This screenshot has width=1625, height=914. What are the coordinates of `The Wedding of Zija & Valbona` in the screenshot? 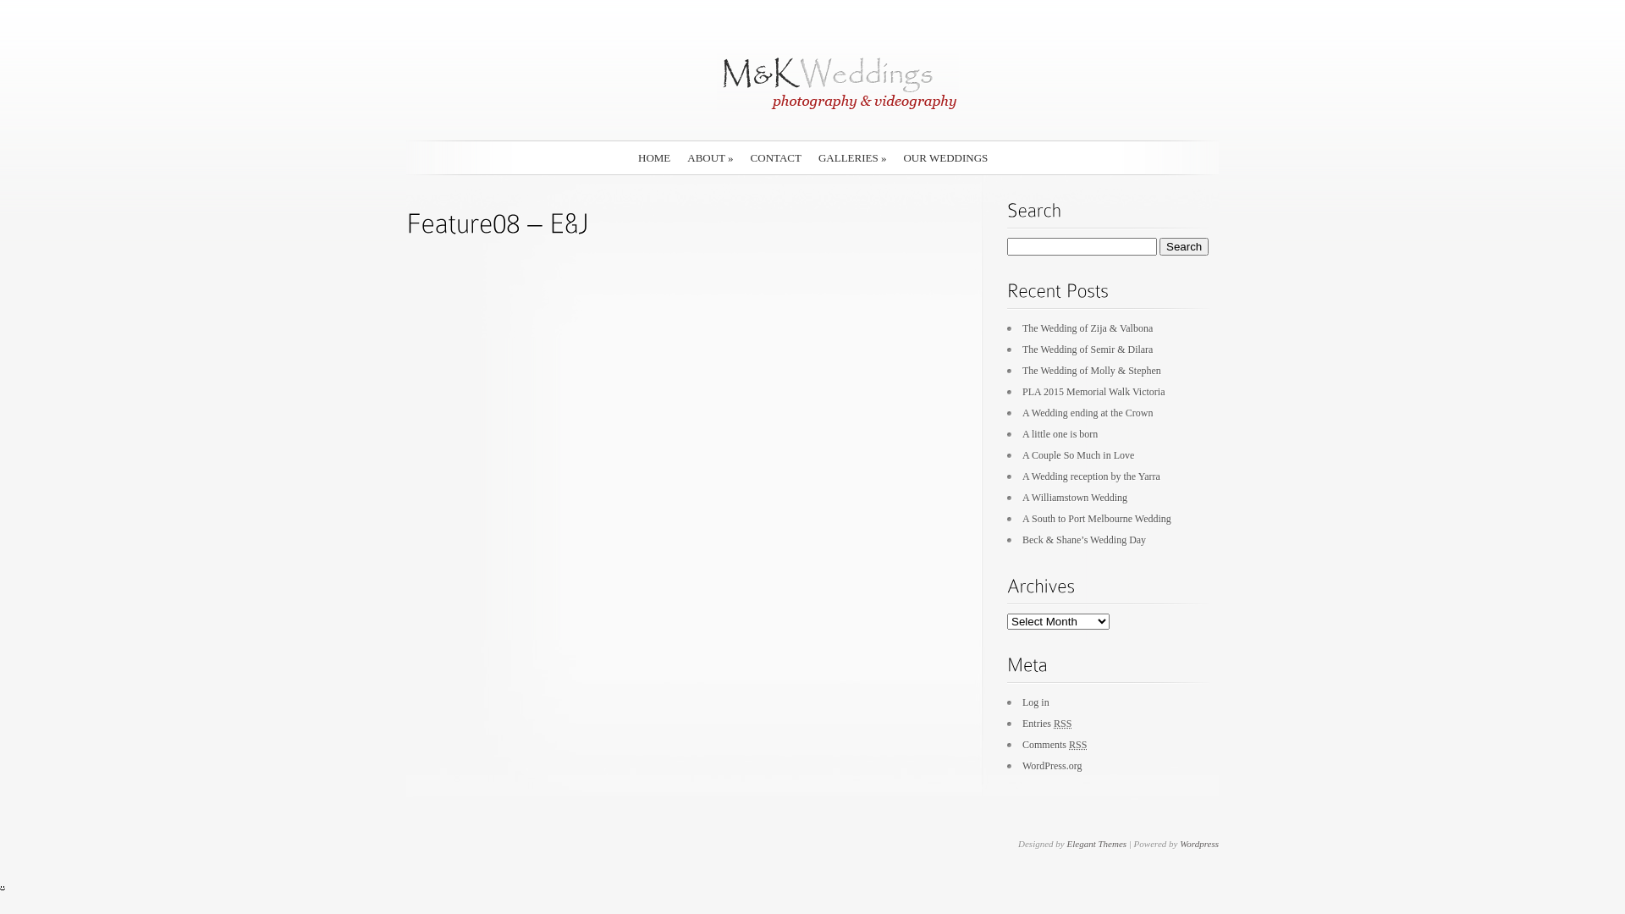 It's located at (1088, 328).